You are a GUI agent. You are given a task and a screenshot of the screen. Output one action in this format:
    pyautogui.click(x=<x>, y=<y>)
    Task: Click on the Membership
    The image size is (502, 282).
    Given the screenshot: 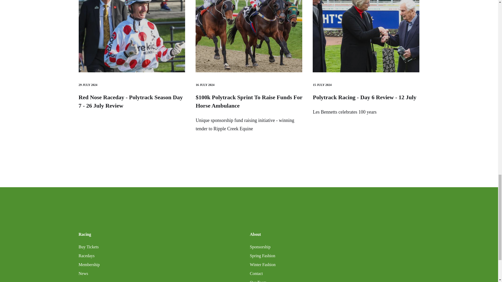 What is the action you would take?
    pyautogui.click(x=89, y=265)
    